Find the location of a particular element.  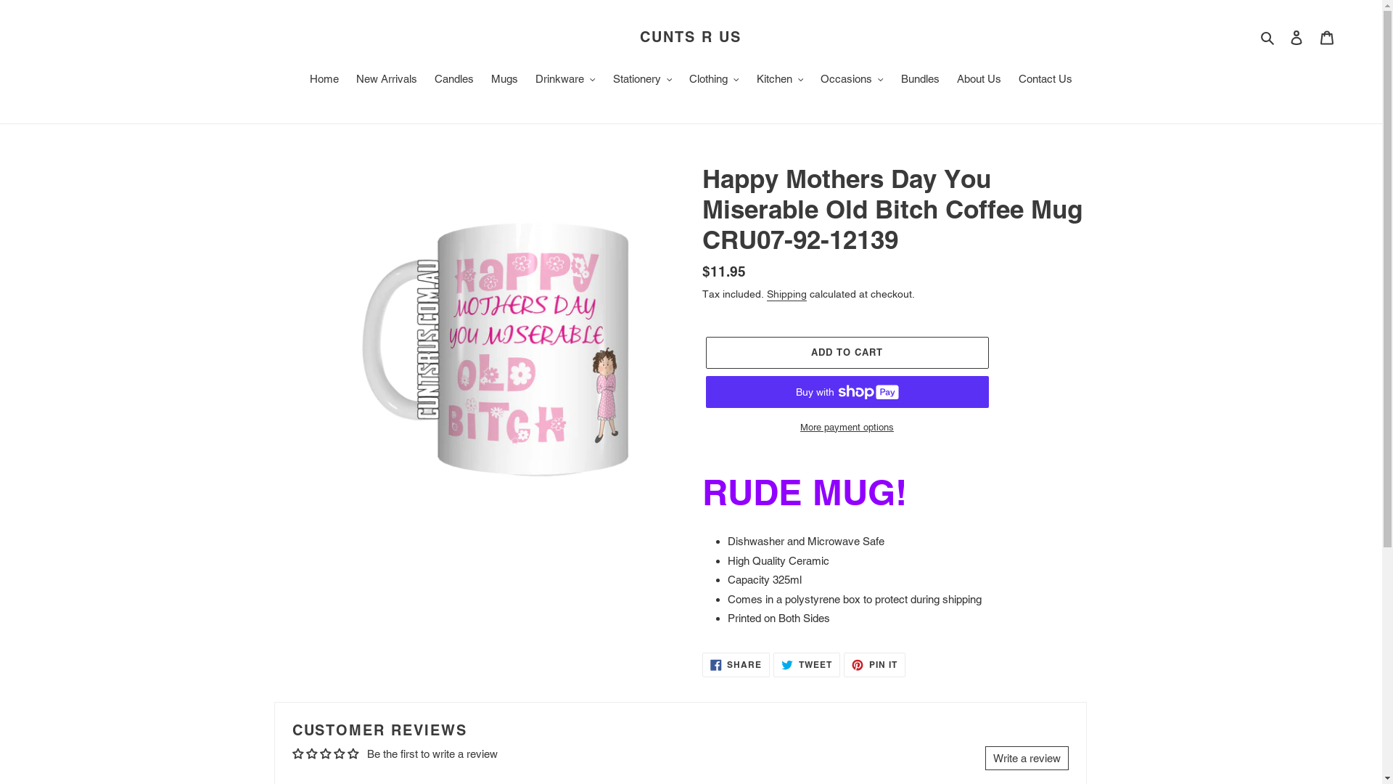

TWEET
TWEET ON TWITTER is located at coordinates (807, 665).